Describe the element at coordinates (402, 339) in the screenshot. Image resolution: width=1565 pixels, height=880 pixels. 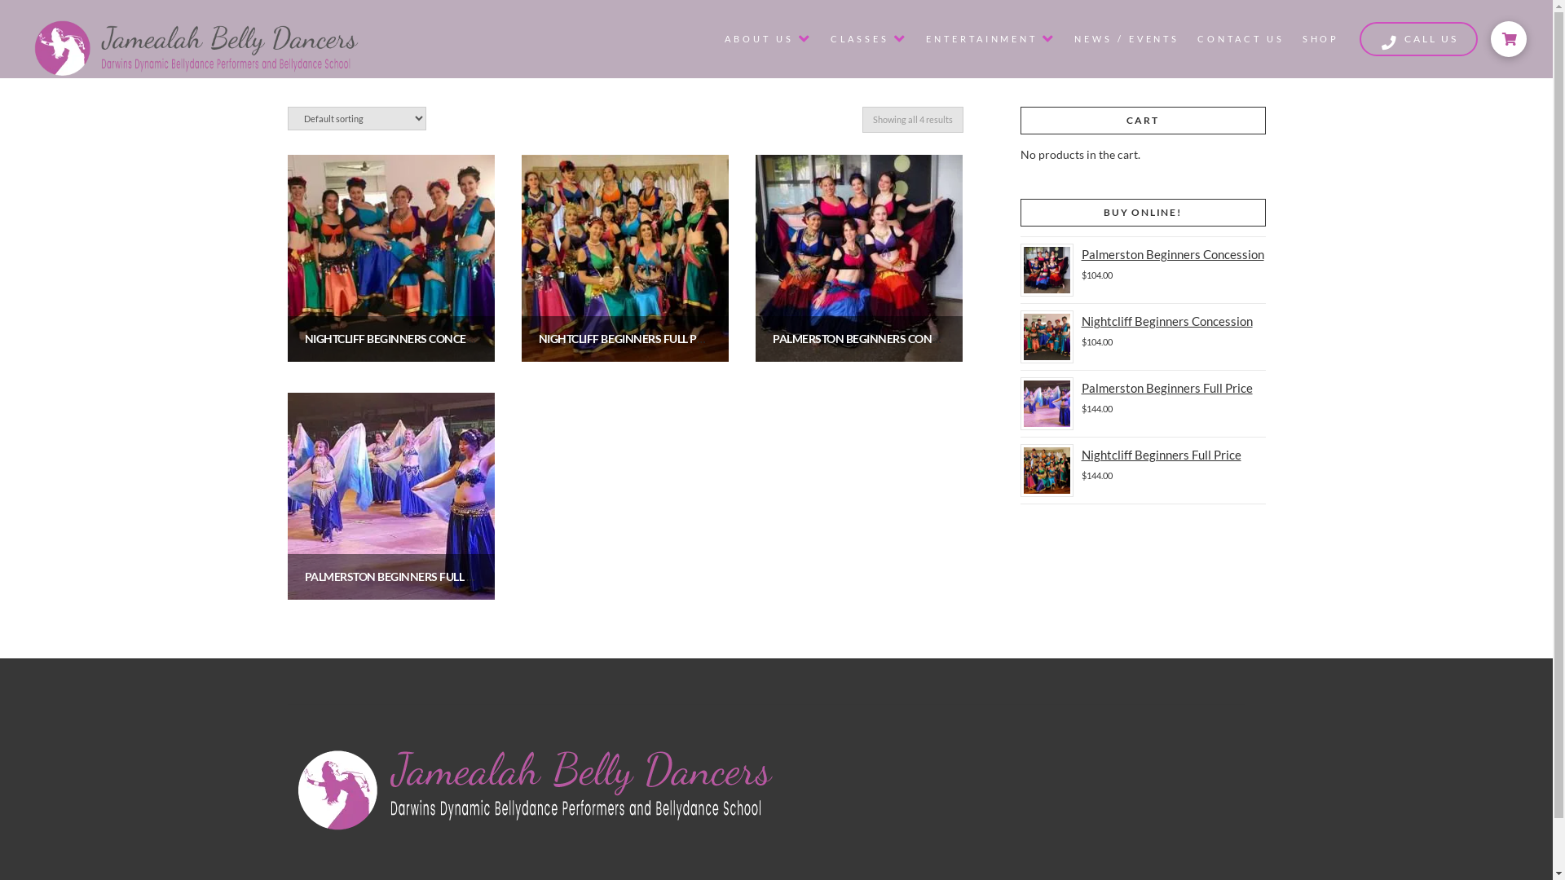
I see `NIGHTCLIFF BEGINNERS CONCESSION` at that location.